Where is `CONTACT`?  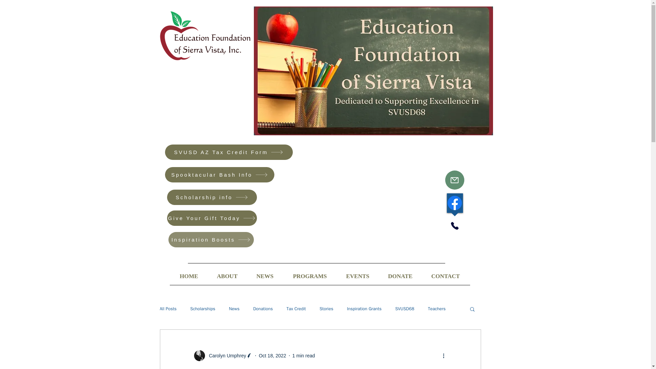
CONTACT is located at coordinates (445, 276).